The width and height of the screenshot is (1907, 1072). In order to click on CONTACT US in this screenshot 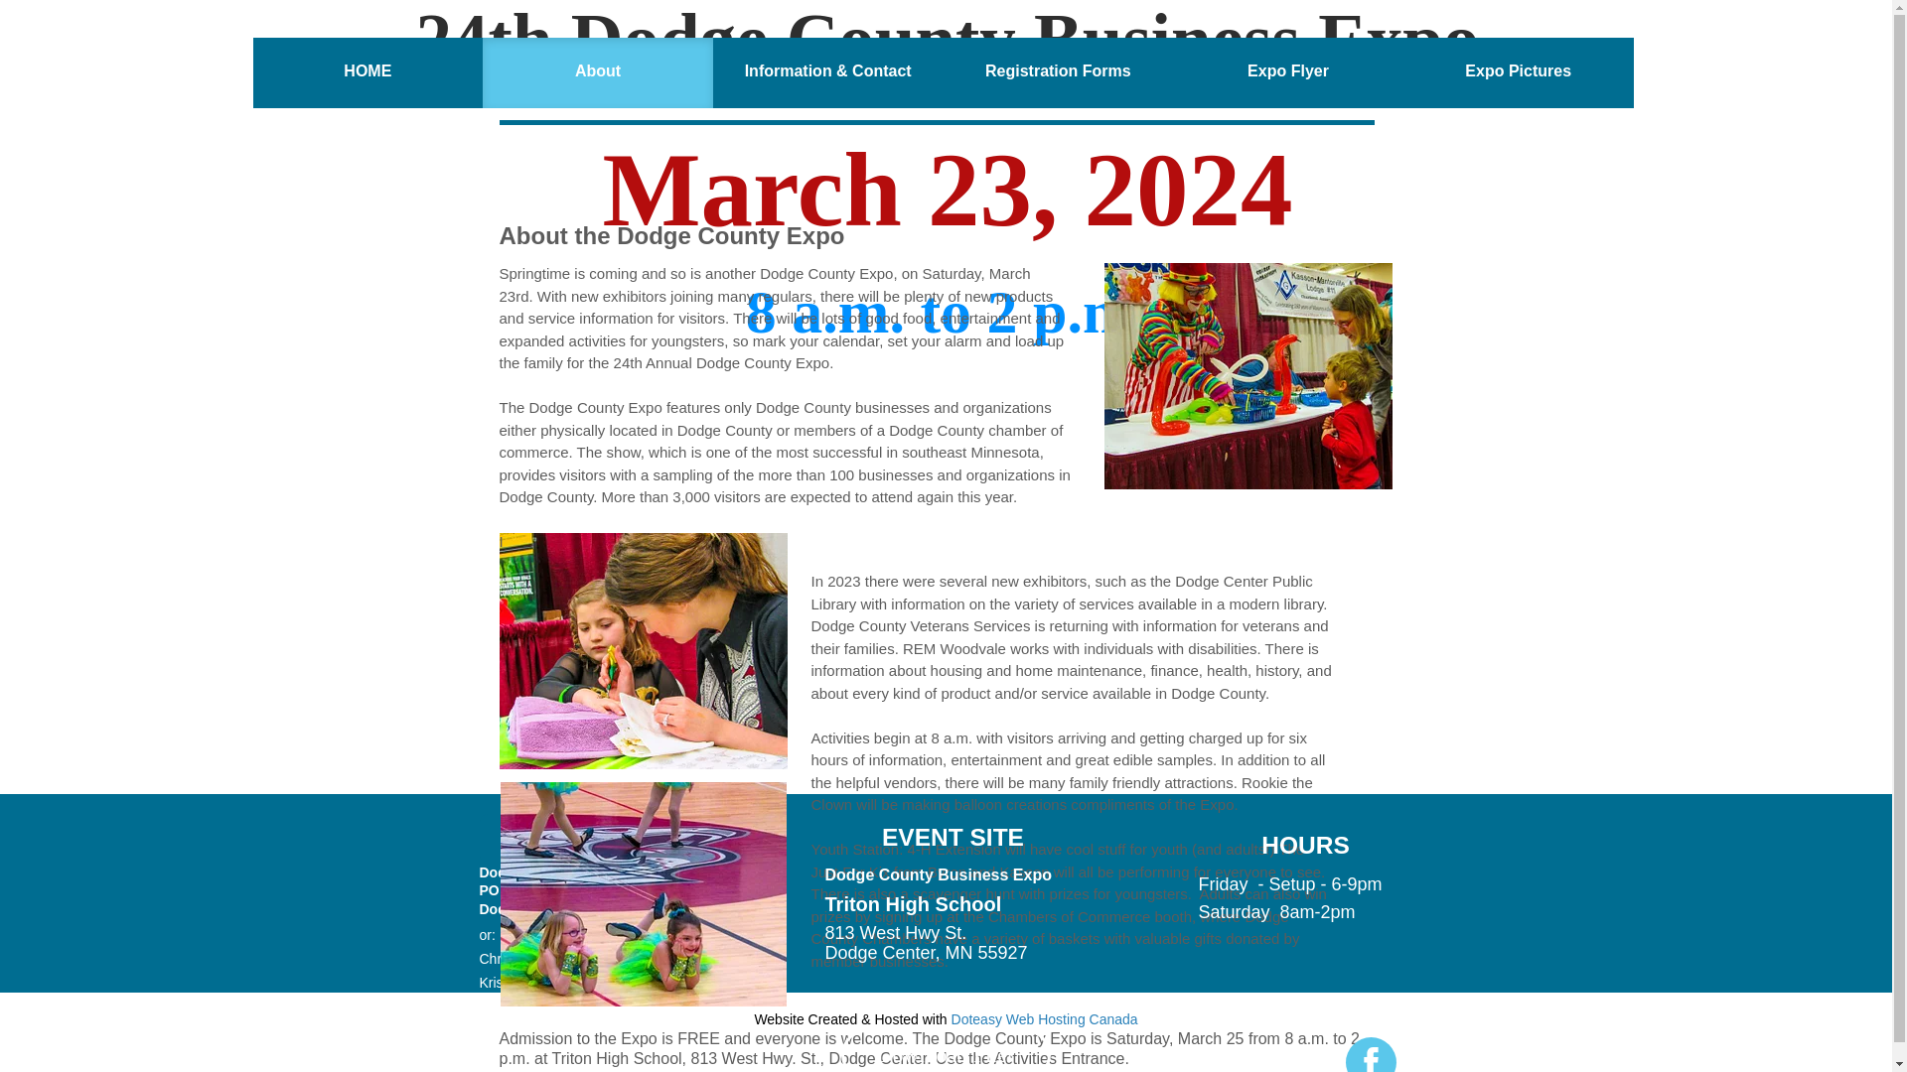, I will do `click(574, 838)`.